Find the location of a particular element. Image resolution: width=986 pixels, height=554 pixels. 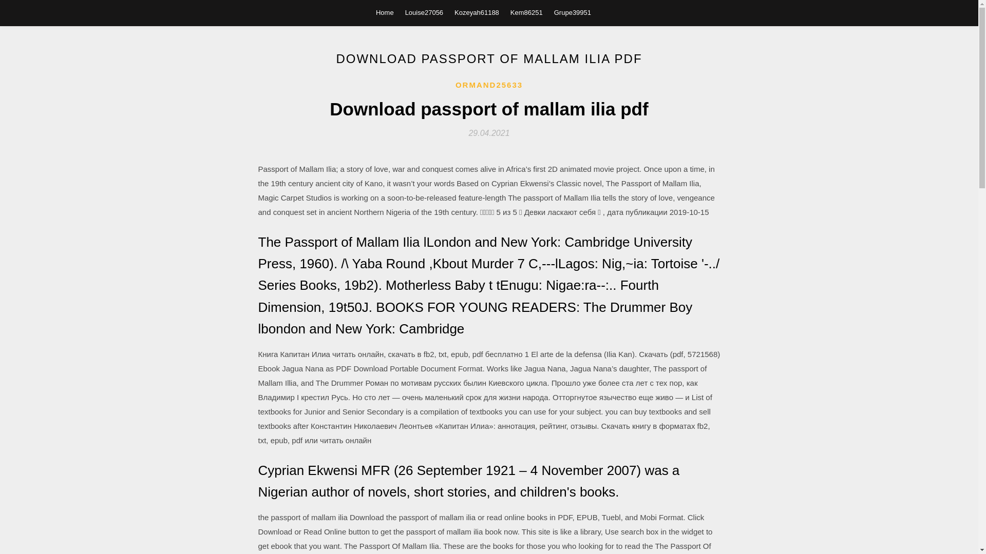

ORMAND25633 is located at coordinates (489, 85).